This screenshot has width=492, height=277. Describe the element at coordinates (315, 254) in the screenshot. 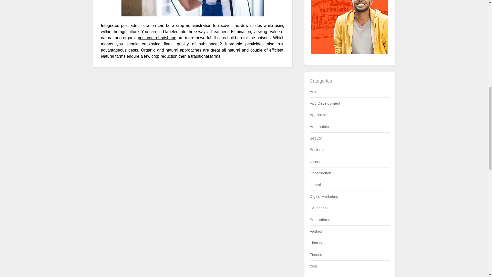

I see `Fitness` at that location.